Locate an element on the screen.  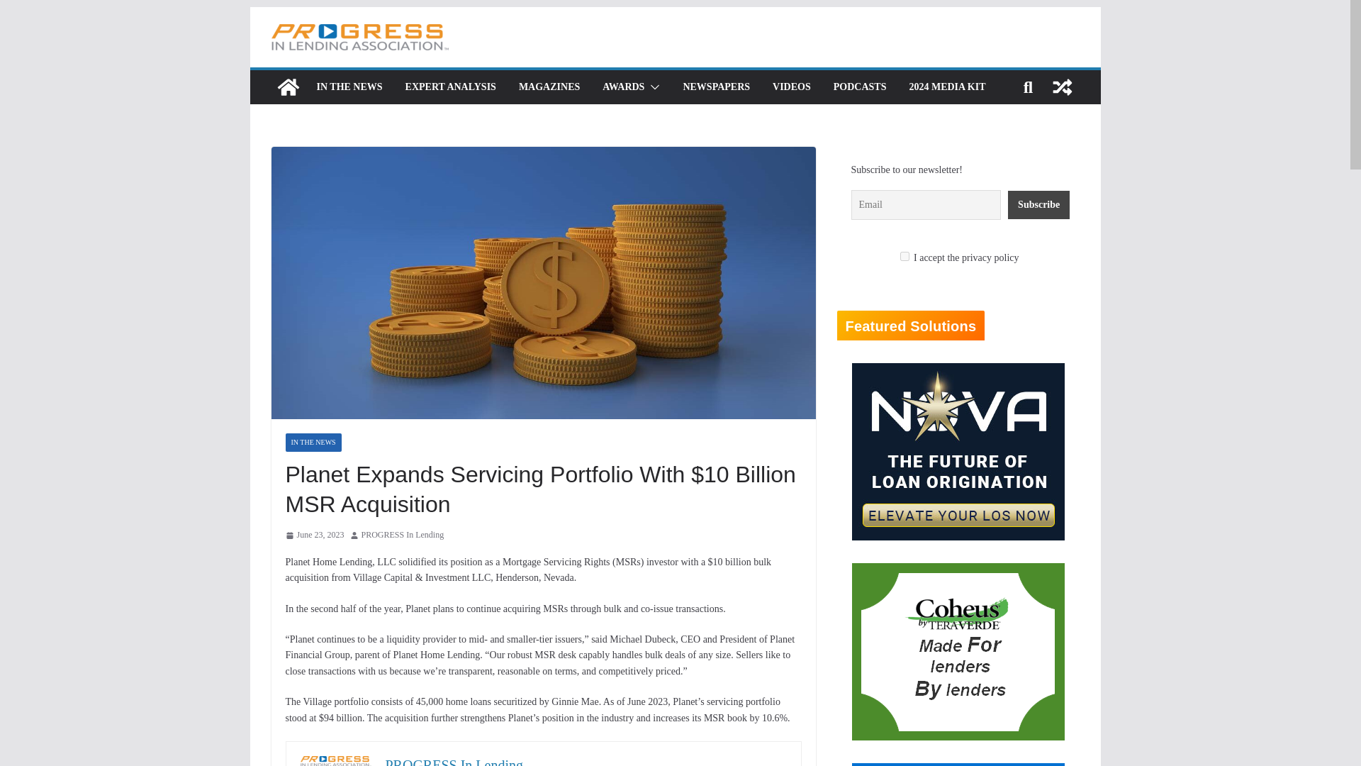
on is located at coordinates (904, 257).